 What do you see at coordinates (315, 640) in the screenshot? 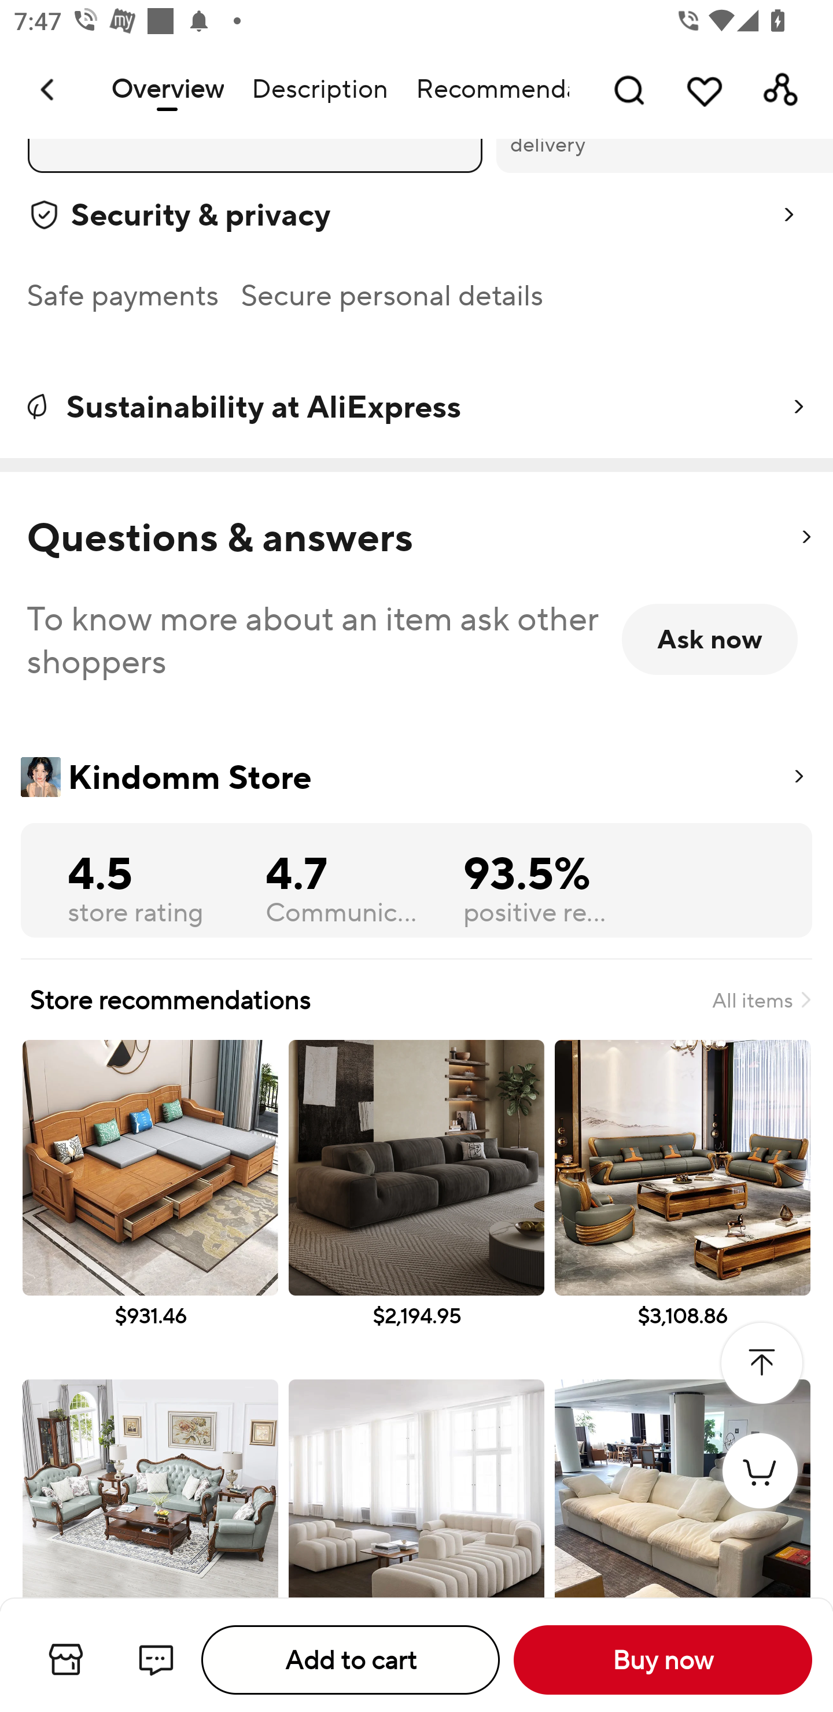
I see `To know more about an item ask other shoppers` at bounding box center [315, 640].